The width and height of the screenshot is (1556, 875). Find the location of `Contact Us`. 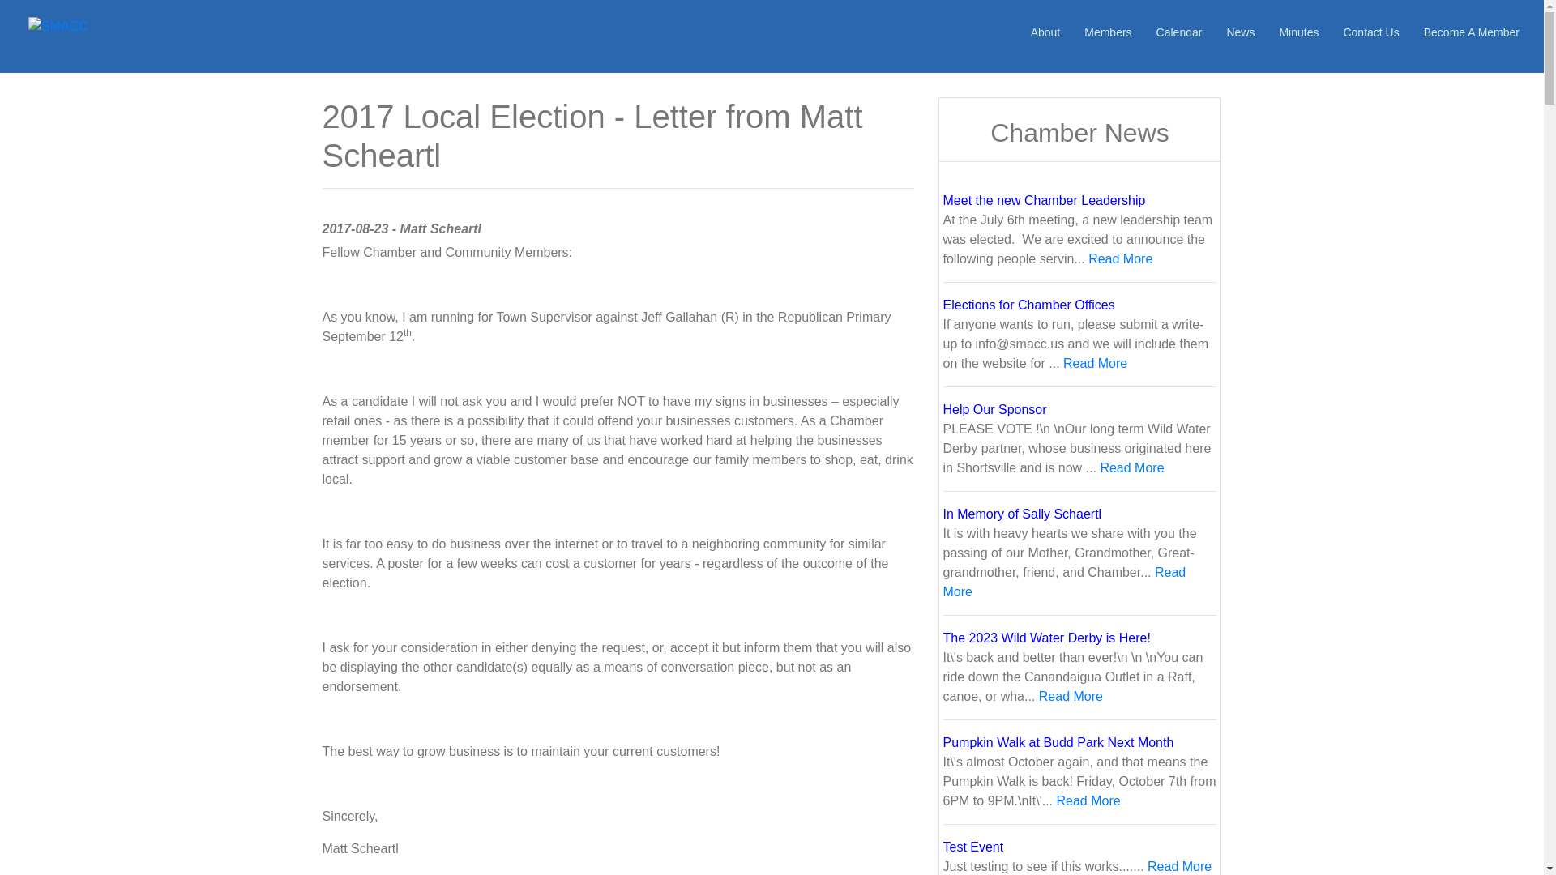

Contact Us is located at coordinates (1370, 32).